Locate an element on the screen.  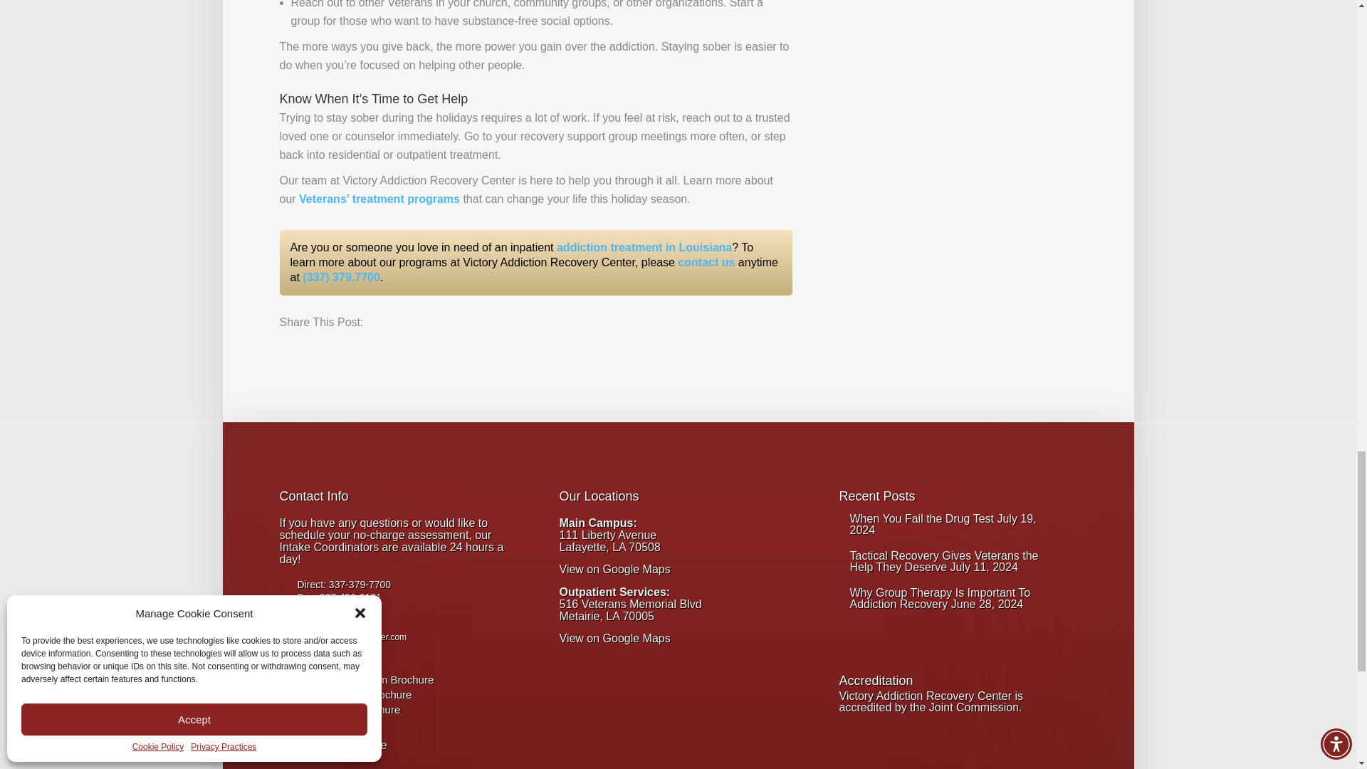
Share by email is located at coordinates (396, 350).